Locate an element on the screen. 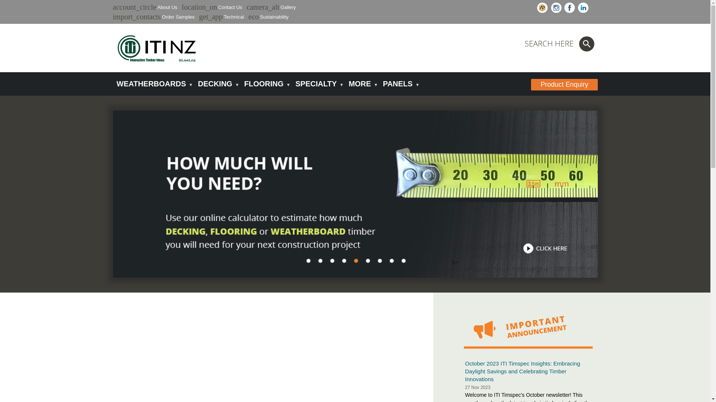 This screenshot has width=716, height=402. DECKING is located at coordinates (217, 84).